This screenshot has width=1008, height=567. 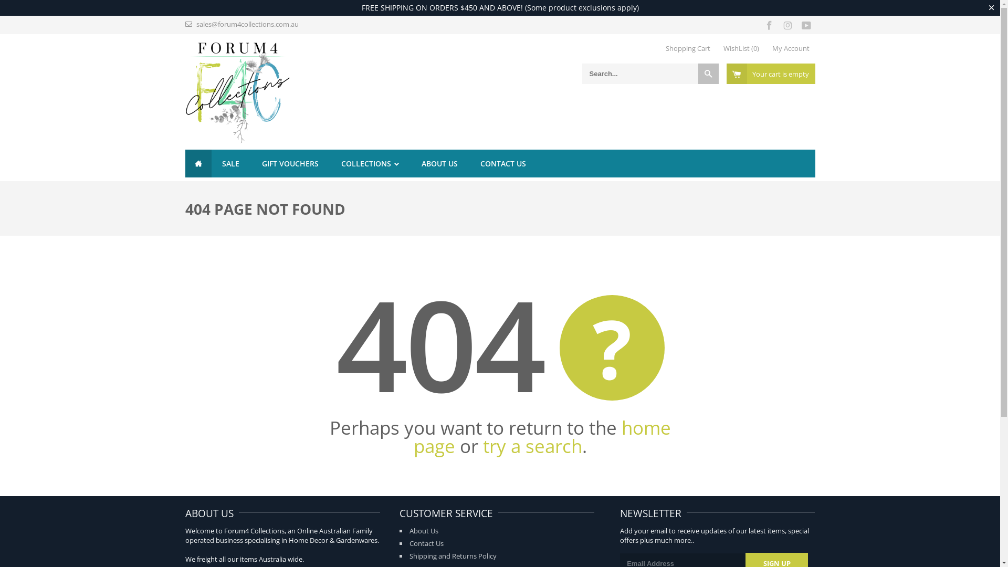 What do you see at coordinates (741, 48) in the screenshot?
I see `WishList (0)` at bounding box center [741, 48].